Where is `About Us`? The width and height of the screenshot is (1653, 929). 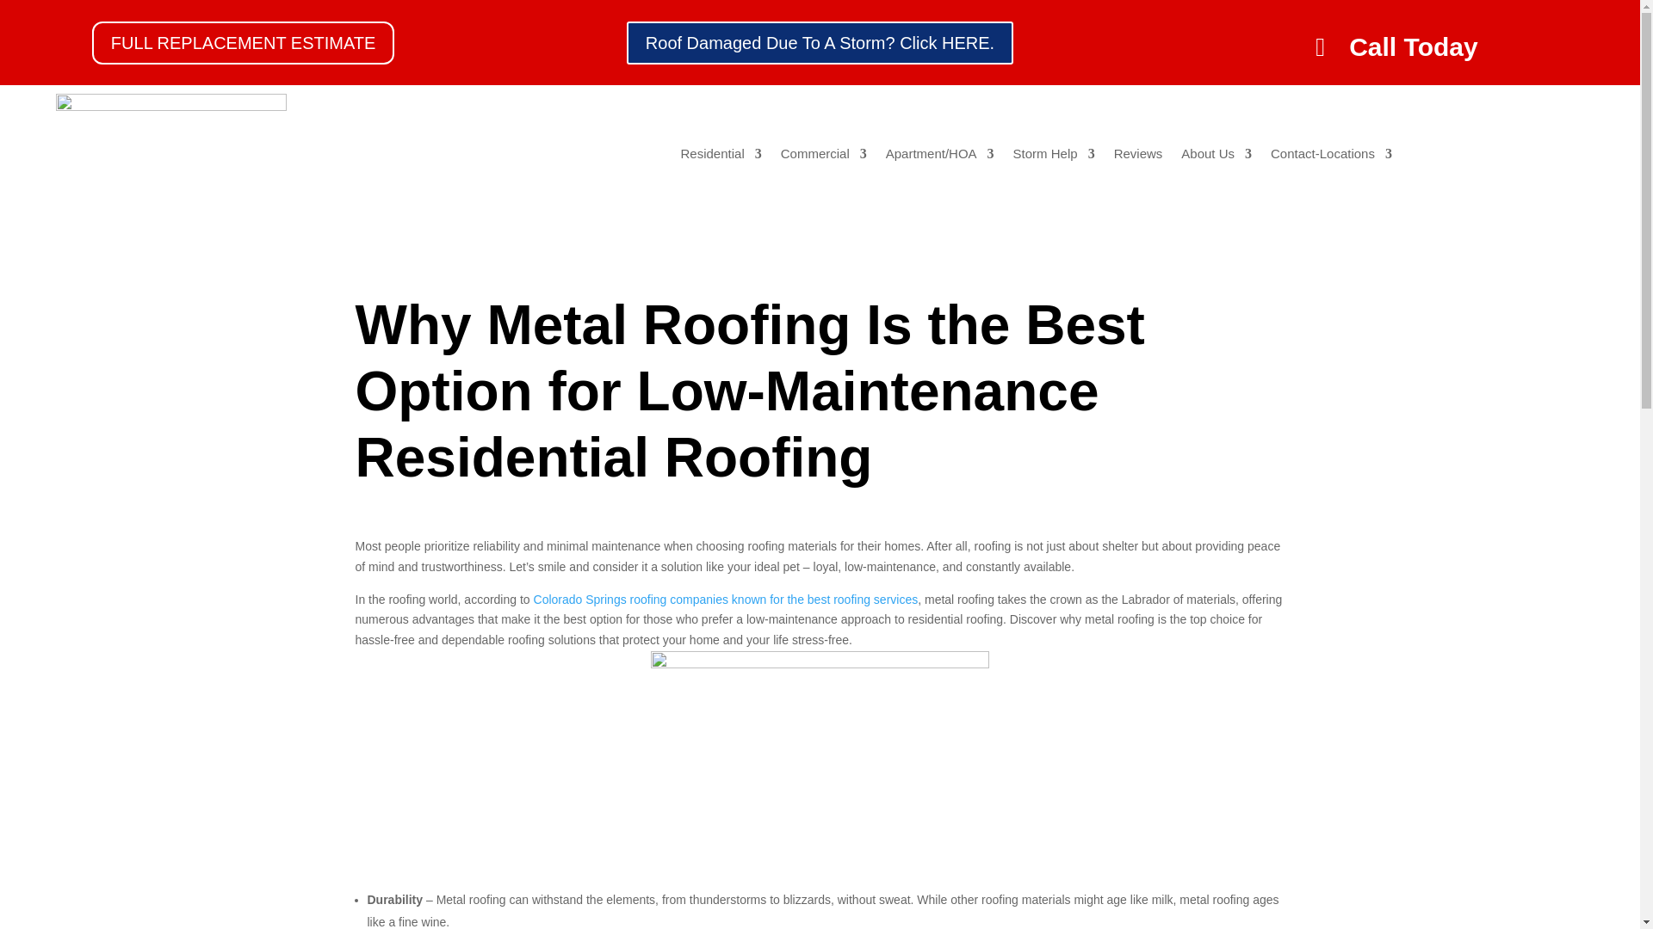 About Us is located at coordinates (1216, 157).